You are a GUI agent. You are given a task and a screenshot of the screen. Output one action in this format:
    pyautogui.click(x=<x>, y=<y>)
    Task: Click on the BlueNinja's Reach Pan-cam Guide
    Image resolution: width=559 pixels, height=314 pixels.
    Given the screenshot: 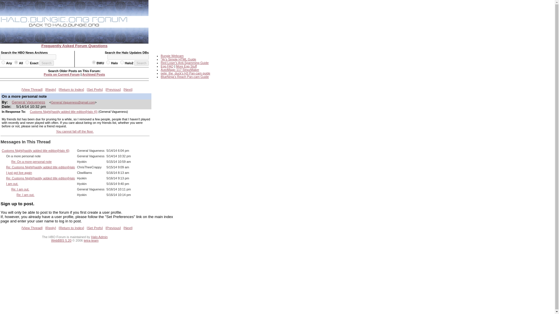 What is the action you would take?
    pyautogui.click(x=185, y=77)
    